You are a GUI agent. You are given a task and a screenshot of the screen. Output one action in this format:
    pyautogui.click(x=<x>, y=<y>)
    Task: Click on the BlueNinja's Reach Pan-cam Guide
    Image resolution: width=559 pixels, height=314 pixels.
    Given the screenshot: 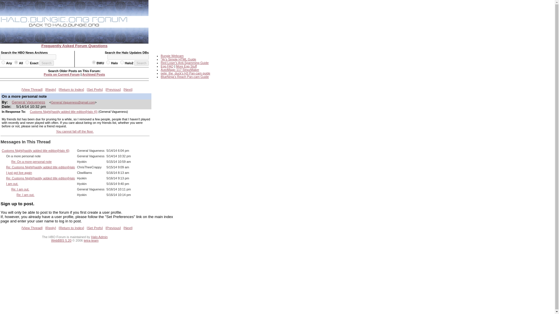 What is the action you would take?
    pyautogui.click(x=185, y=77)
    